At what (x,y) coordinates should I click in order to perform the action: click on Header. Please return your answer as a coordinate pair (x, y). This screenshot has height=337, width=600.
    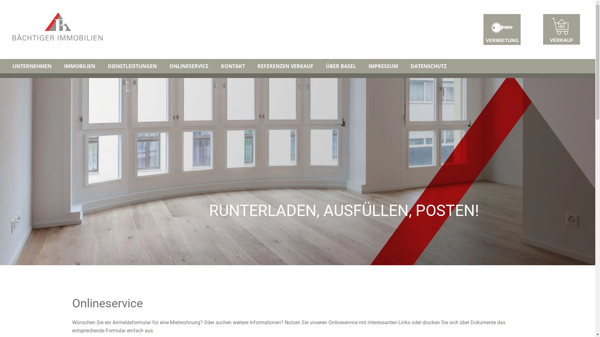
    Looking at the image, I should click on (502, 29).